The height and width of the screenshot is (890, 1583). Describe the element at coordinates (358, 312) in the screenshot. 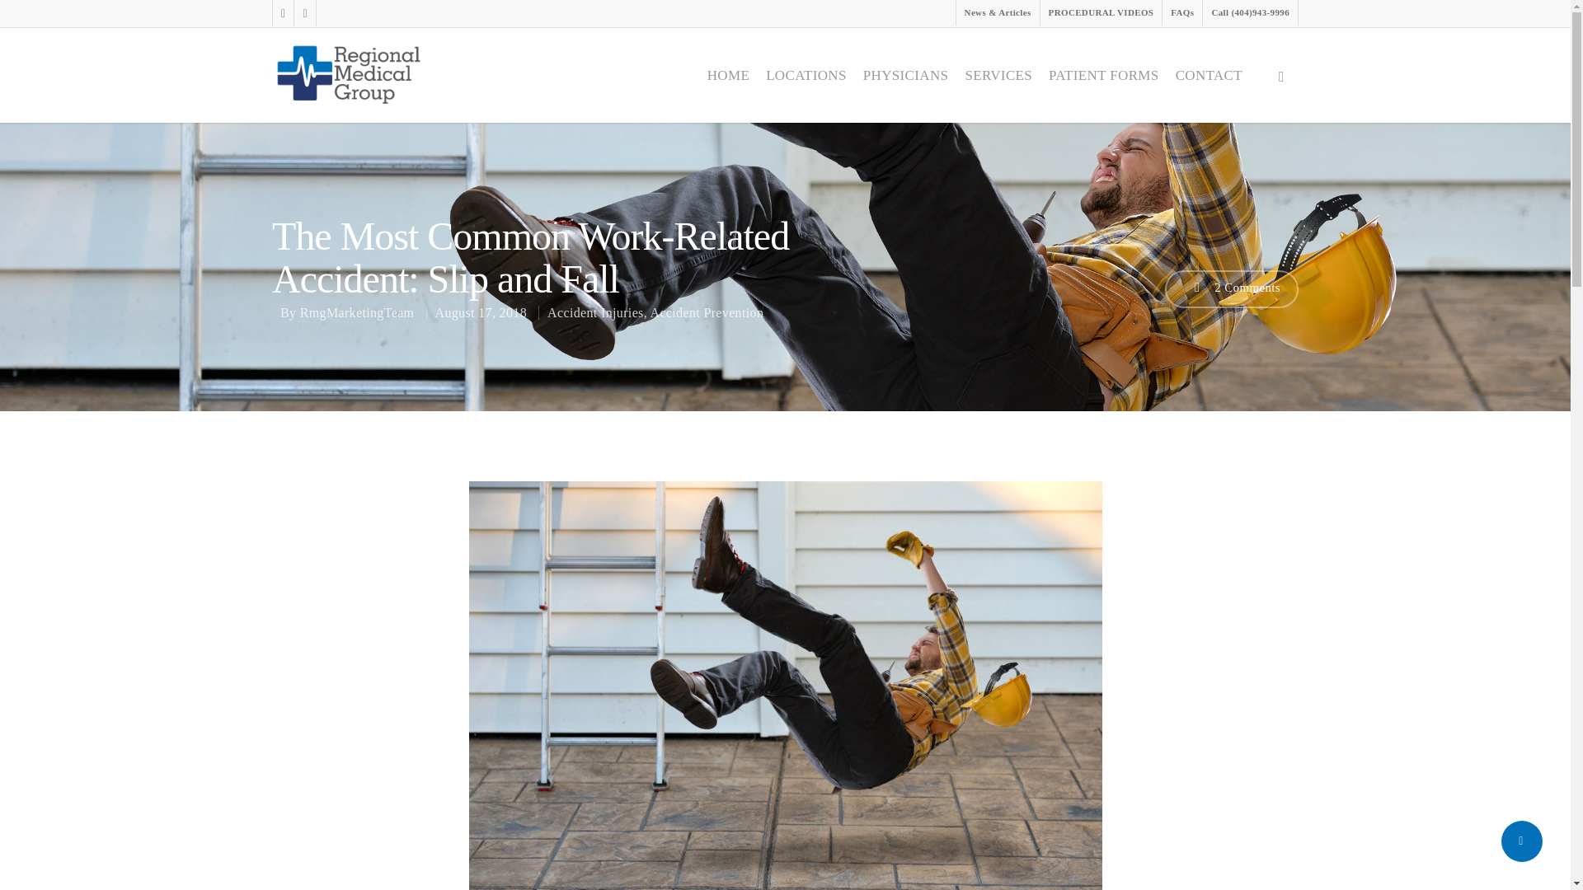

I see `RmgMarketingTeam` at that location.